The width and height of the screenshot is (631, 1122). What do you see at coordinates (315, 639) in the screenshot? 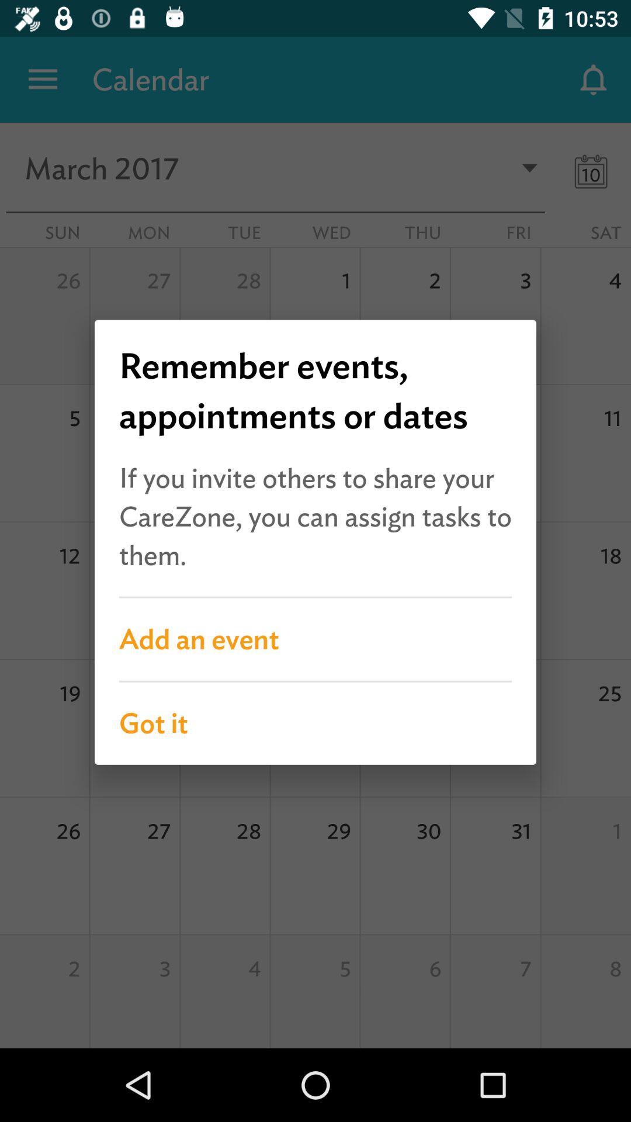
I see `turn on the add an event item` at bounding box center [315, 639].